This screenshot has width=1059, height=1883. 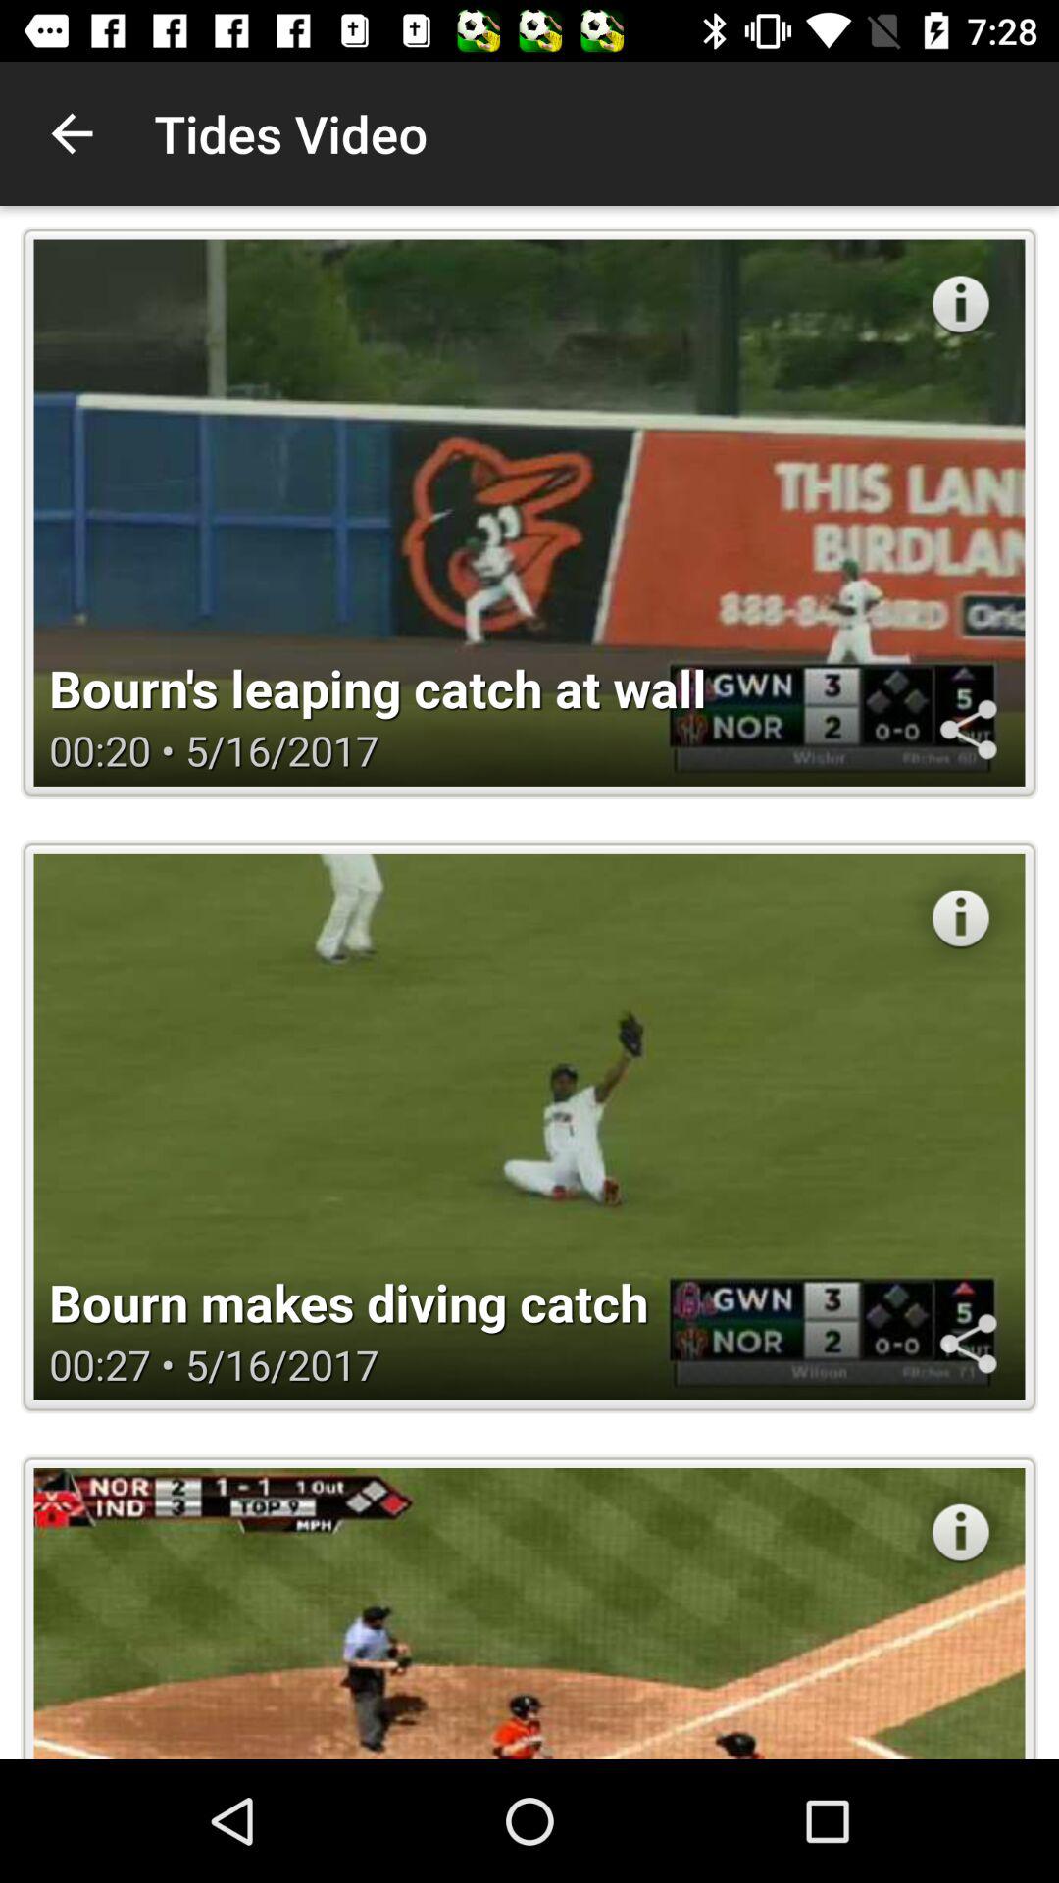 What do you see at coordinates (961, 1532) in the screenshot?
I see `go to information` at bounding box center [961, 1532].